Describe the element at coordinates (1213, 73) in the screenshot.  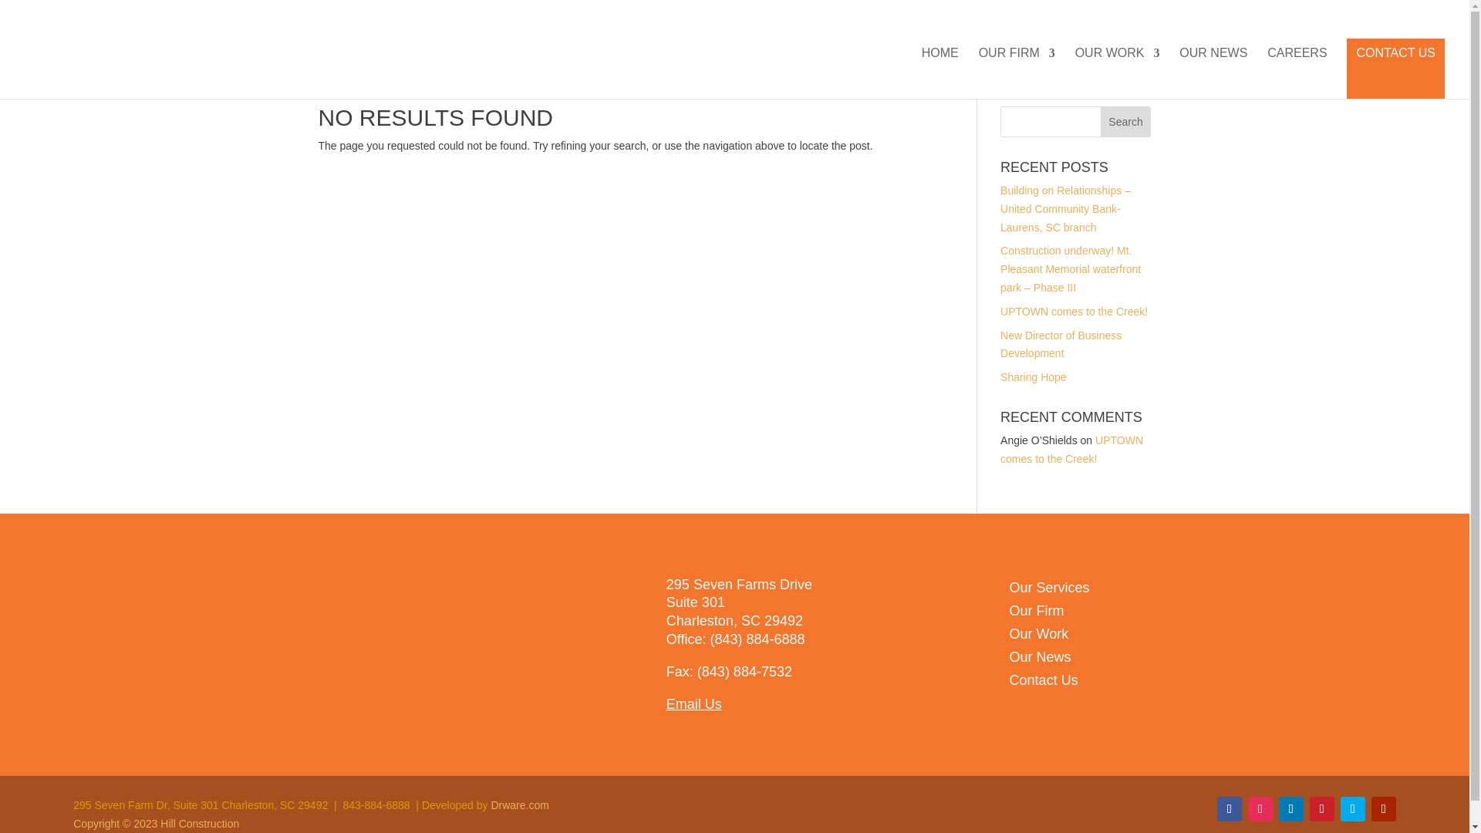
I see `OUR NEWS` at that location.